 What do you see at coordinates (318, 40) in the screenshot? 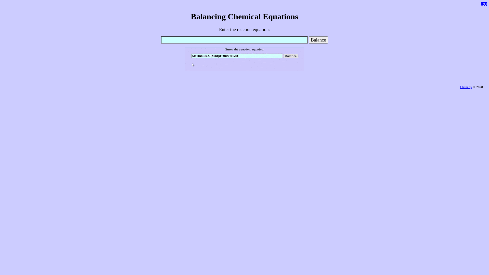
I see `Balance` at bounding box center [318, 40].